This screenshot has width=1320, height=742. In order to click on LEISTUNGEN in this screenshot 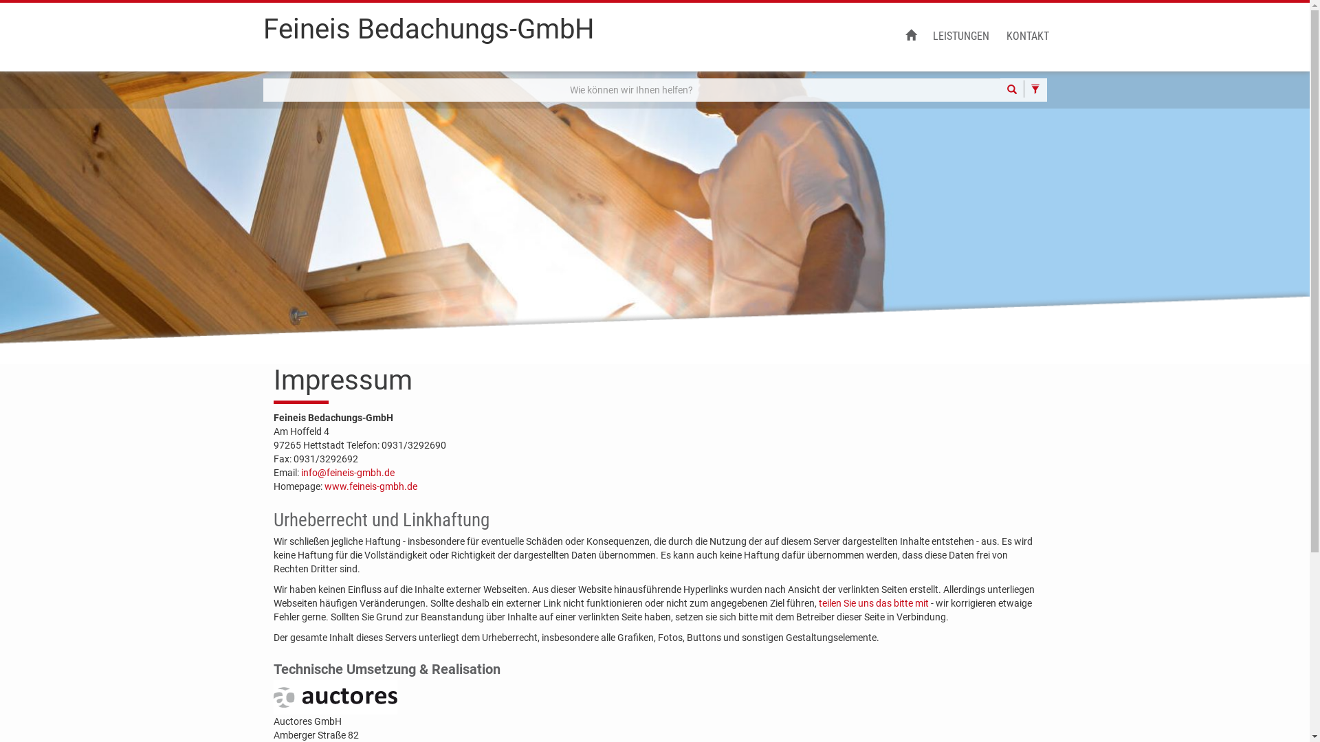, I will do `click(960, 37)`.